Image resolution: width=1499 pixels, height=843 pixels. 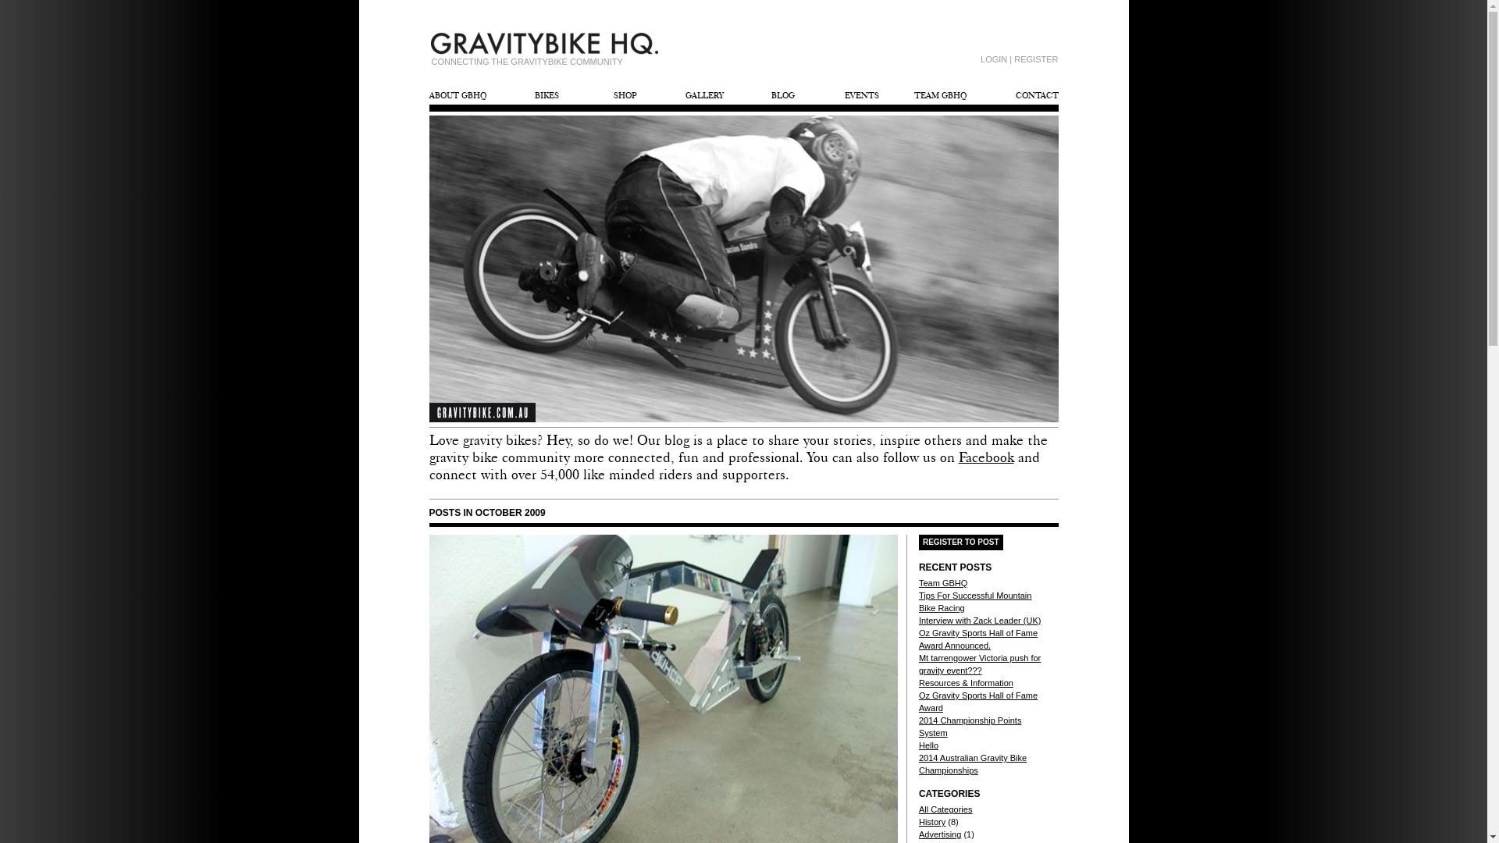 I want to click on BLOG, so click(x=782, y=95).